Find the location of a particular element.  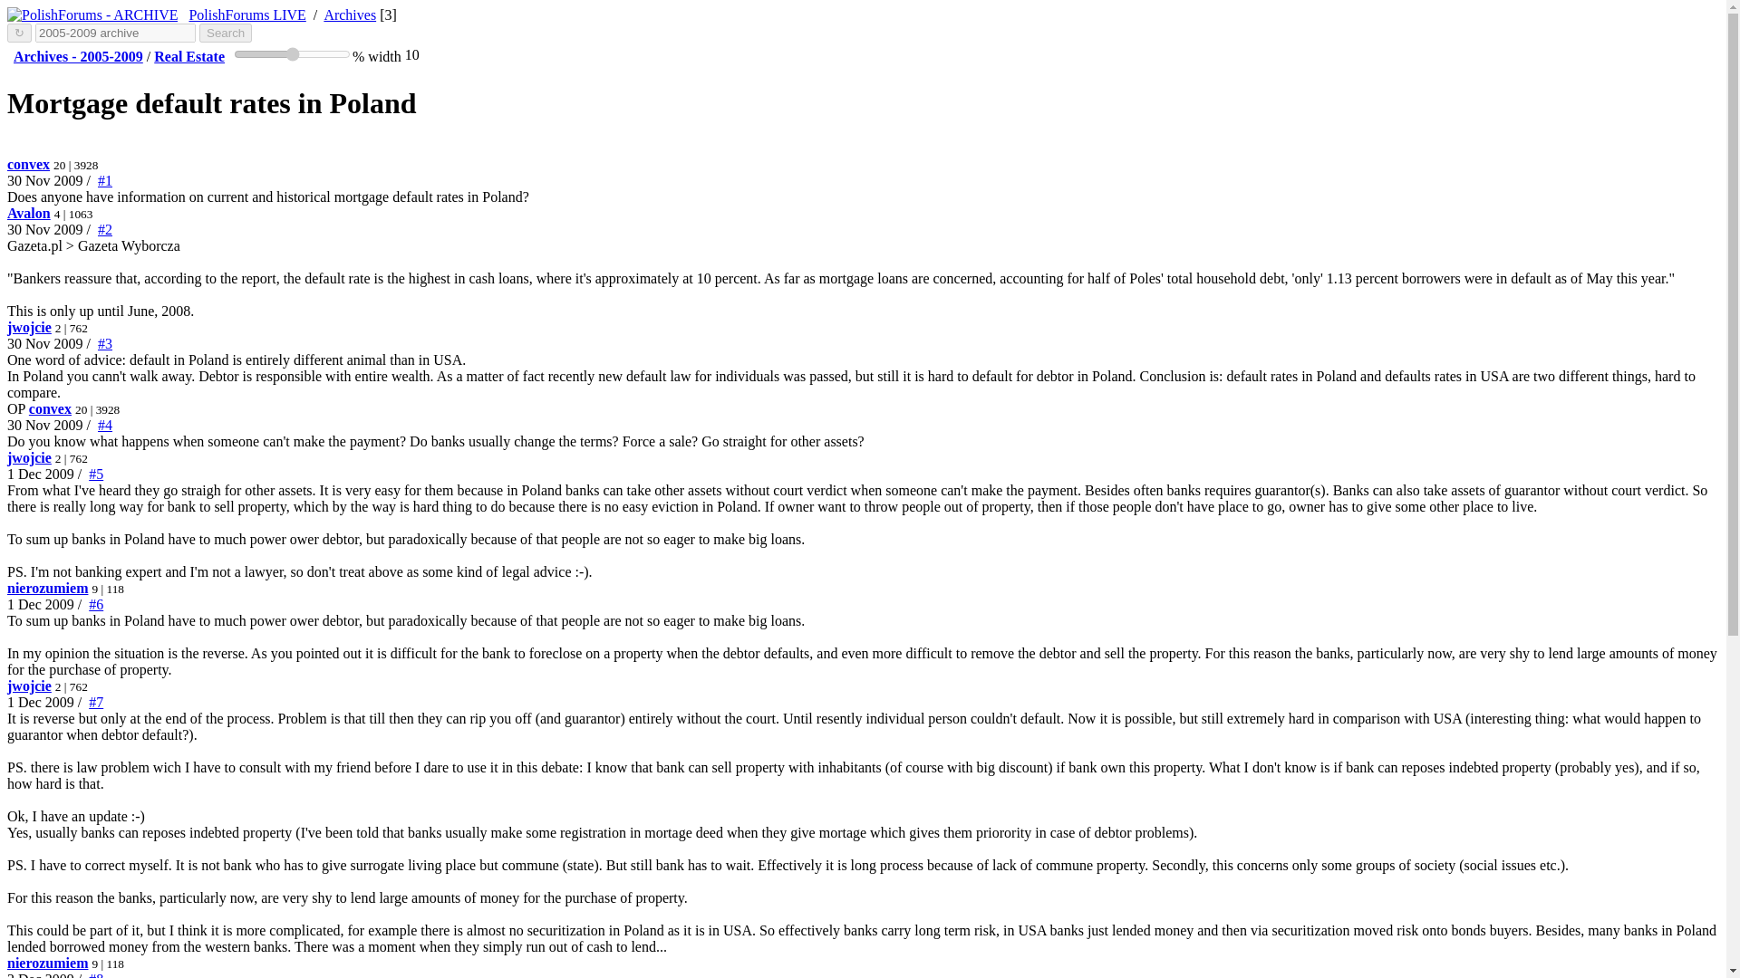

Find on page is located at coordinates (18, 33).